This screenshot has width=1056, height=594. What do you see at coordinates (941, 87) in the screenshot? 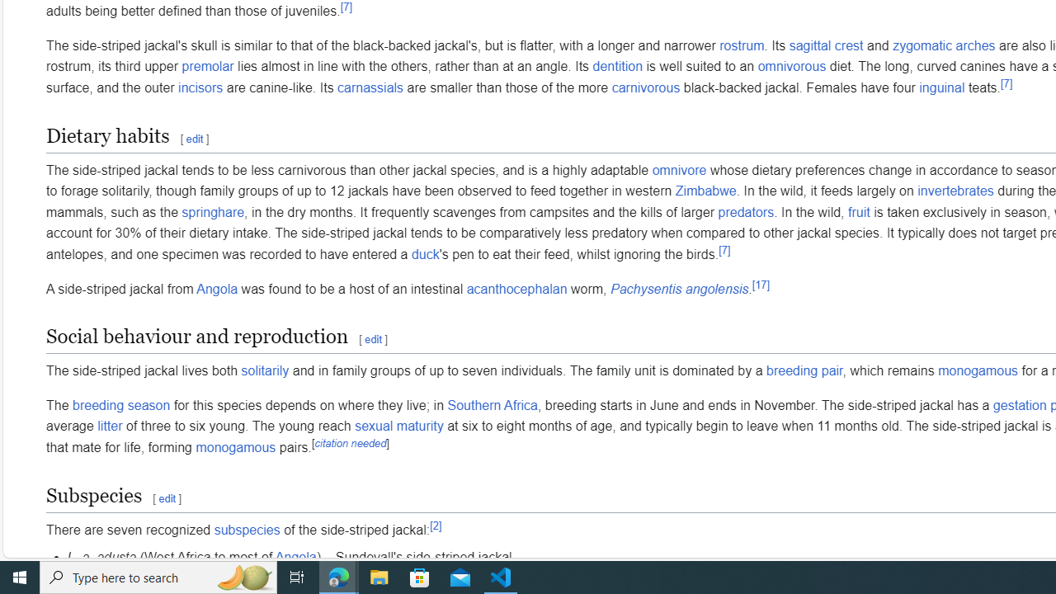
I see `inguinal` at bounding box center [941, 87].